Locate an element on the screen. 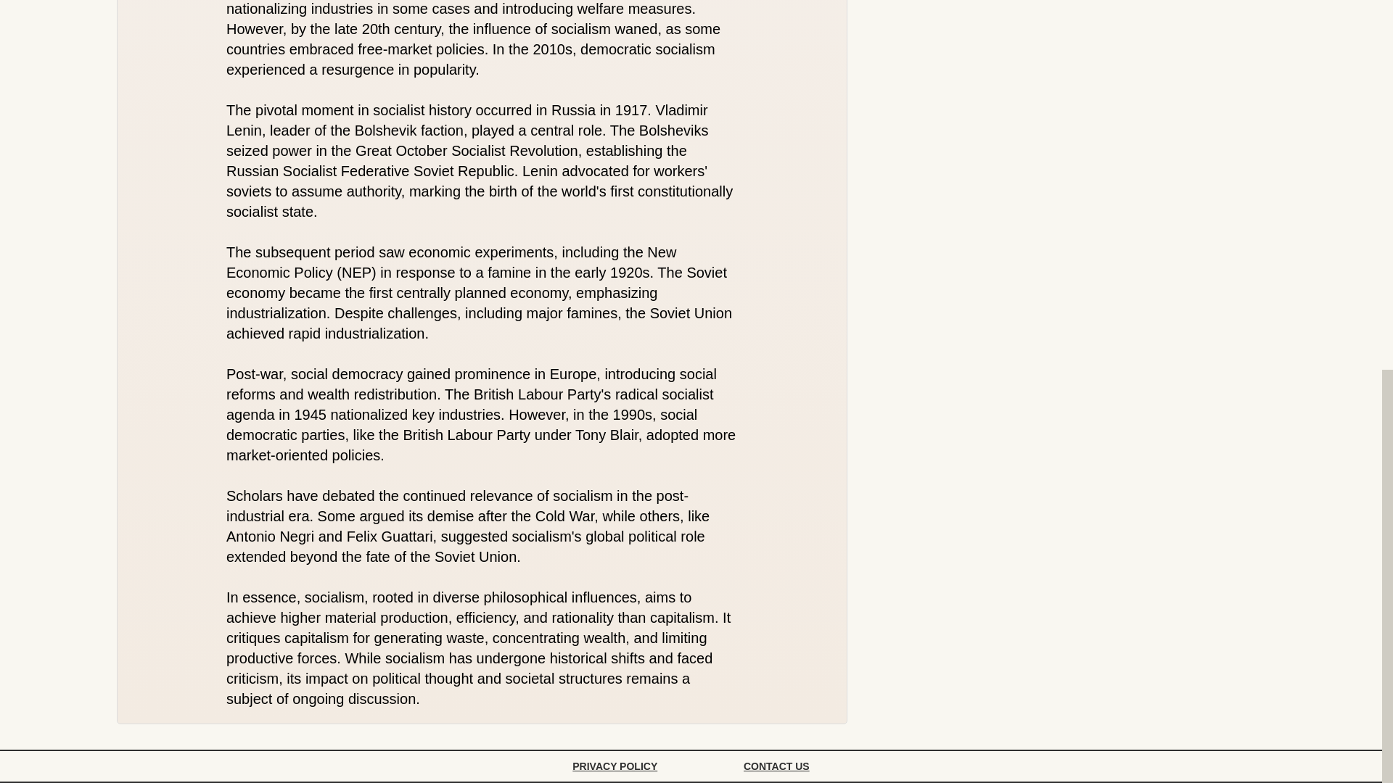 Image resolution: width=1393 pixels, height=783 pixels. PRIVACY POLICY is located at coordinates (615, 766).